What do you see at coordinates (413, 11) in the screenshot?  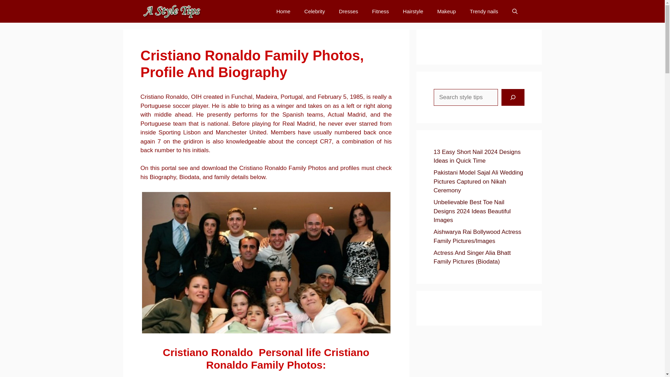 I see `Hairstyle` at bounding box center [413, 11].